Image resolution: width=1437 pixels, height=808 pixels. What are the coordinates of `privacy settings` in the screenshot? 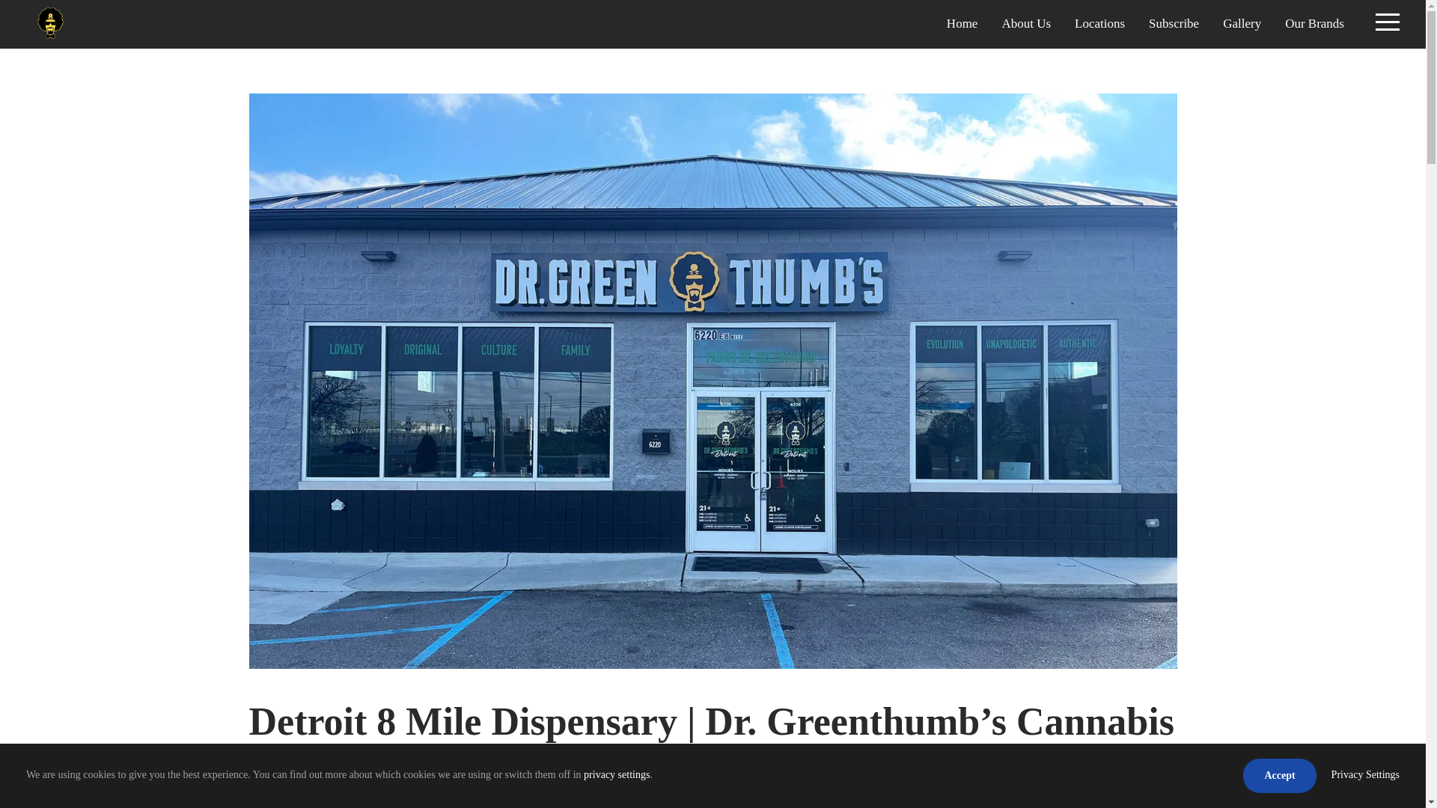 It's located at (616, 775).